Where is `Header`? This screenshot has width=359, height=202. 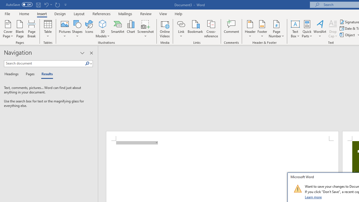
Header is located at coordinates (250, 29).